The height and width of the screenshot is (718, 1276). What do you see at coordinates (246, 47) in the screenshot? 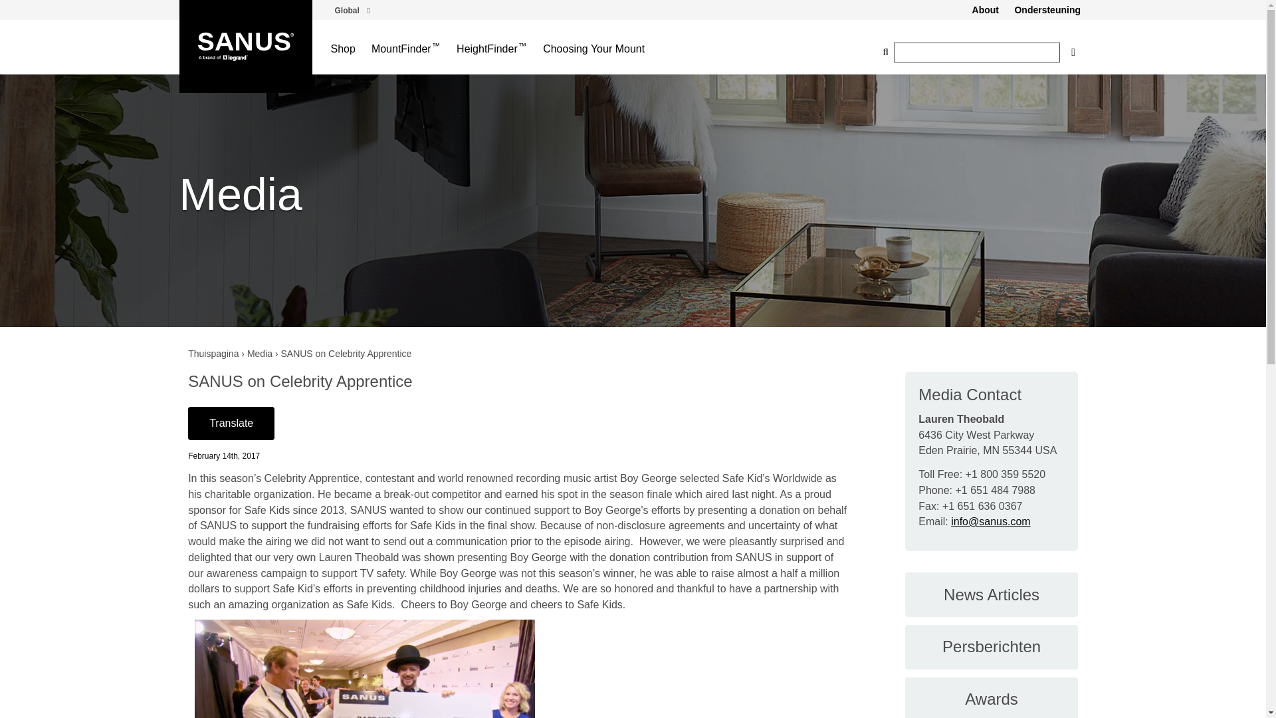
I see `SANUS` at bounding box center [246, 47].